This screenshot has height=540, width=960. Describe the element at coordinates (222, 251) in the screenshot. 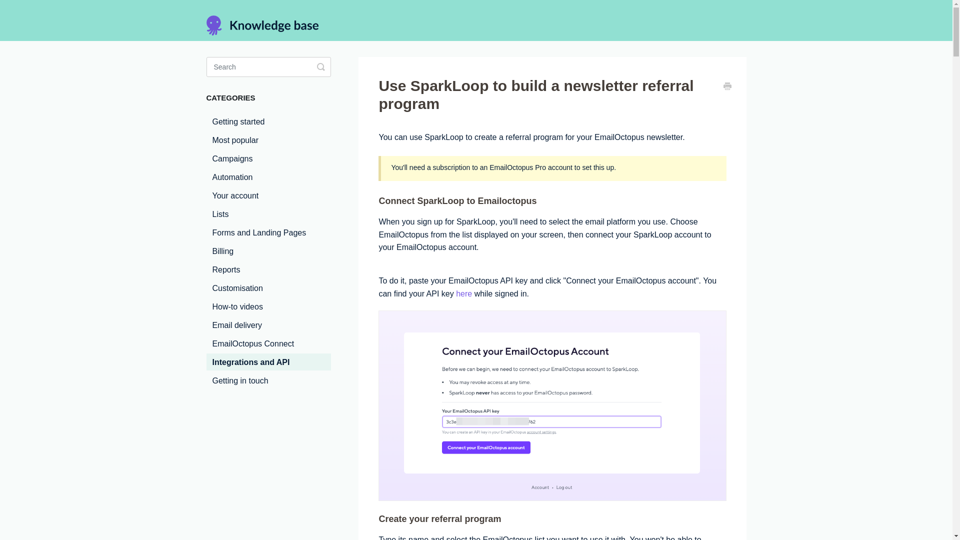

I see `Billing` at that location.